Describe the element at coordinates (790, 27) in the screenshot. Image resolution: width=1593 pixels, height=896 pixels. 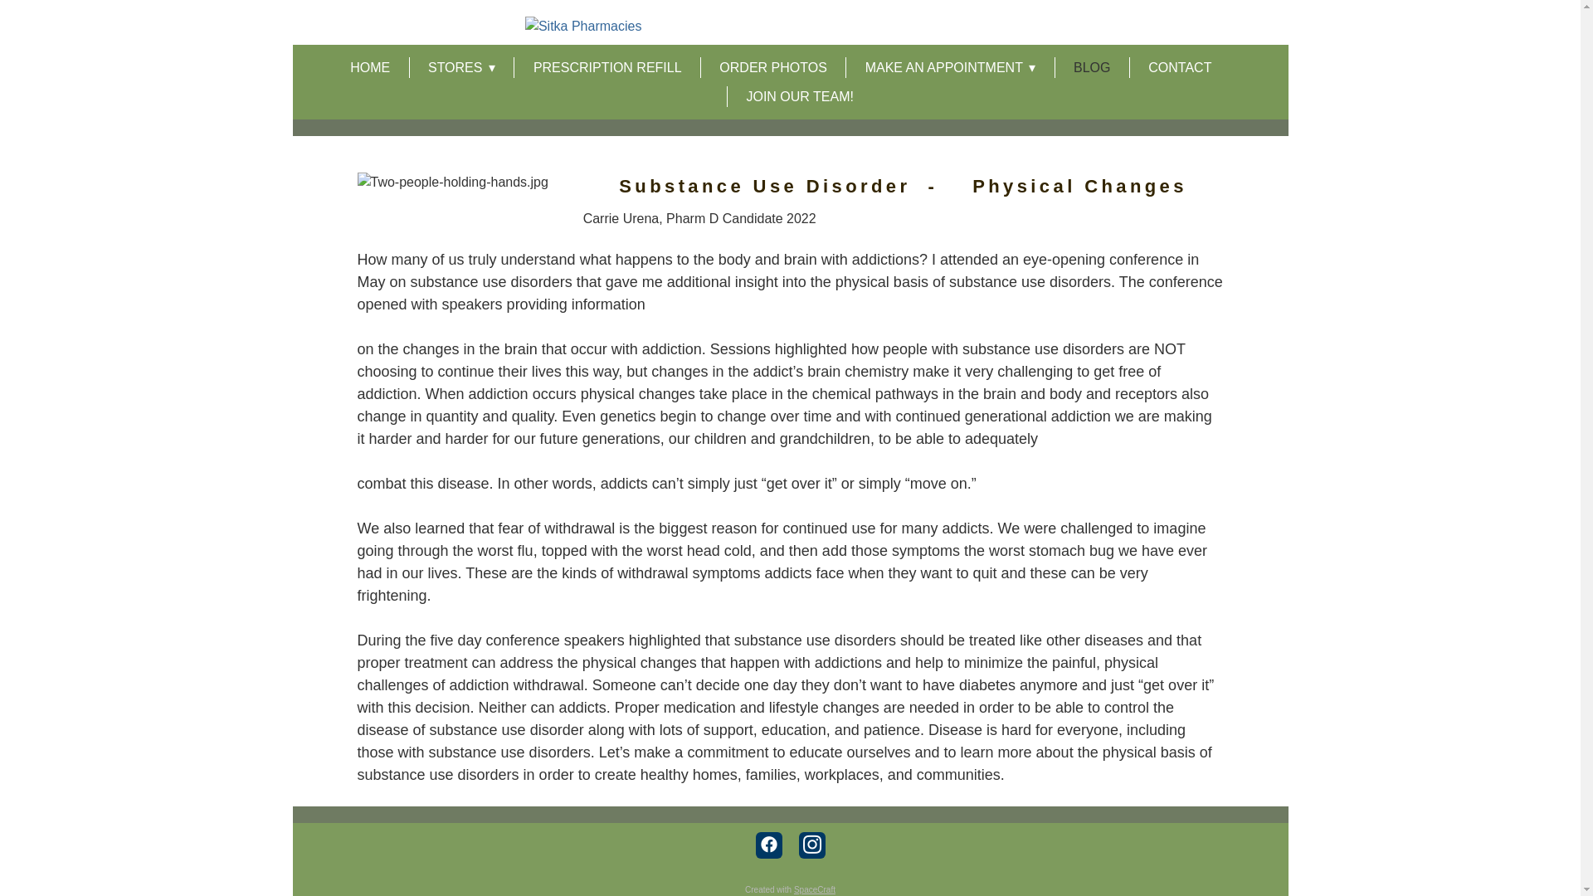
I see `Sitka Pharmacies` at that location.